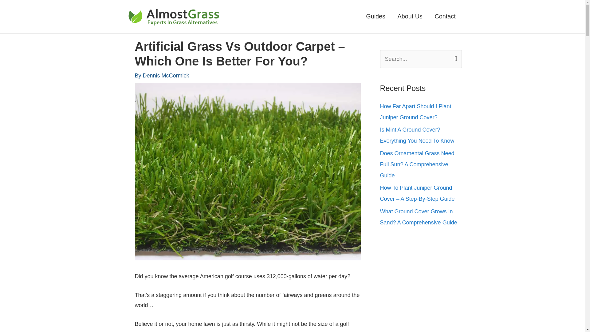  What do you see at coordinates (445, 16) in the screenshot?
I see `Contact` at bounding box center [445, 16].